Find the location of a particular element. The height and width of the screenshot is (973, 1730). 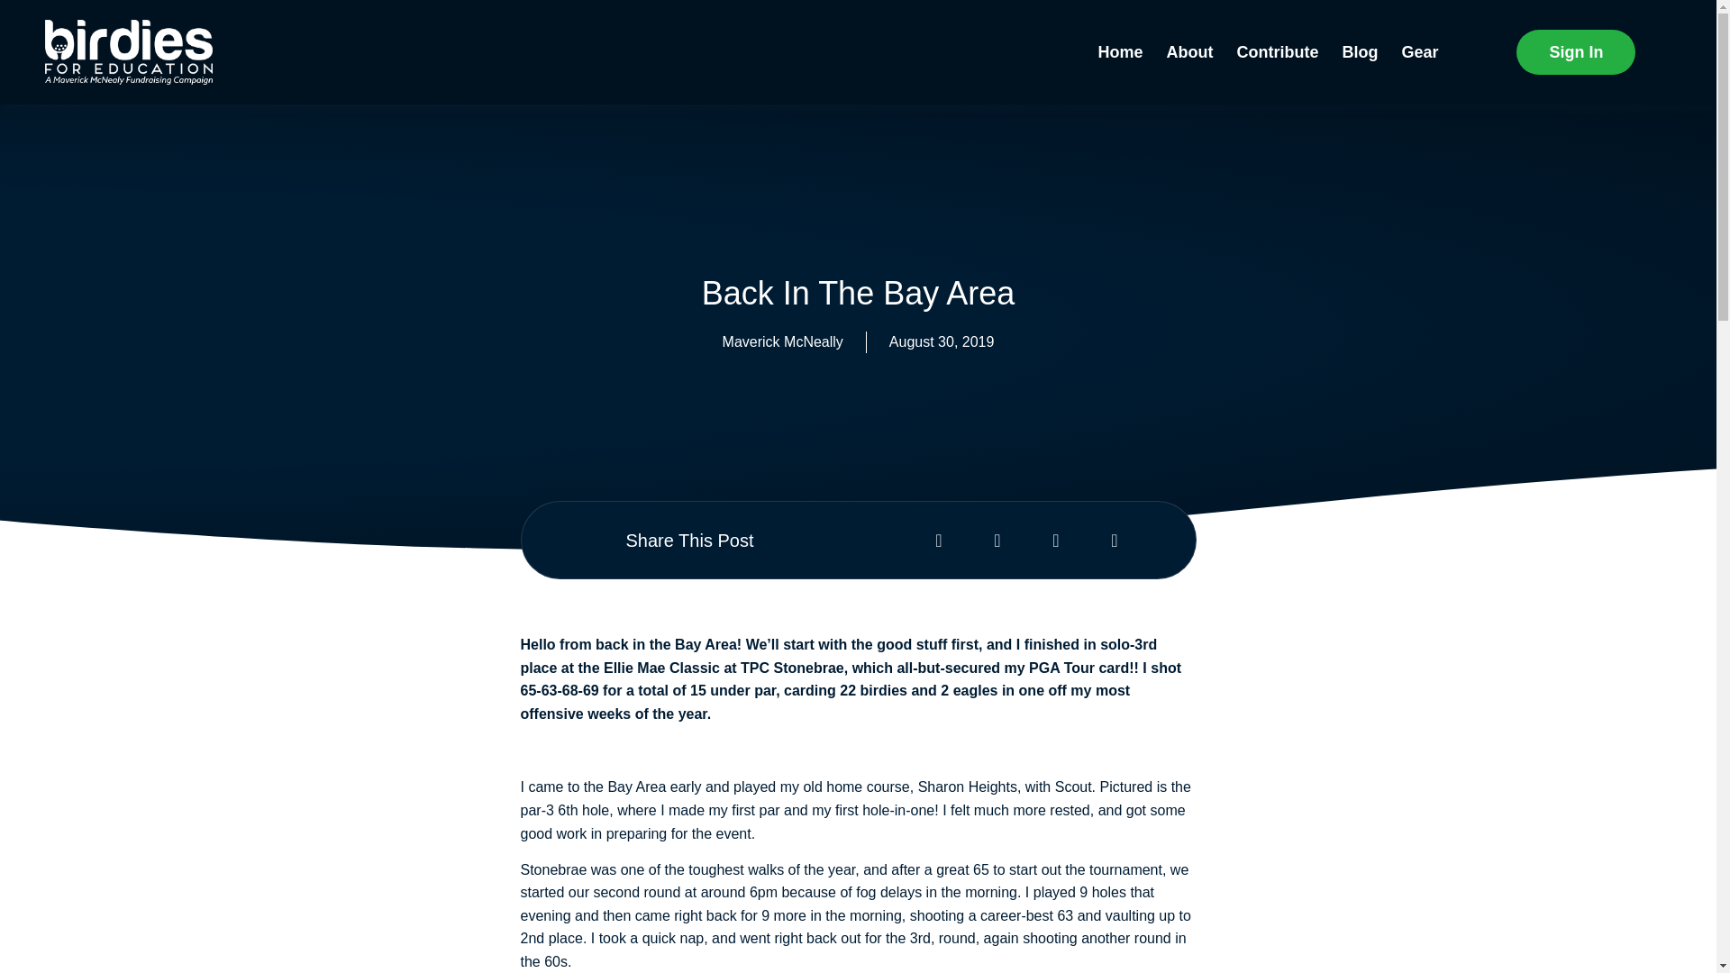

Blog is located at coordinates (1359, 19).